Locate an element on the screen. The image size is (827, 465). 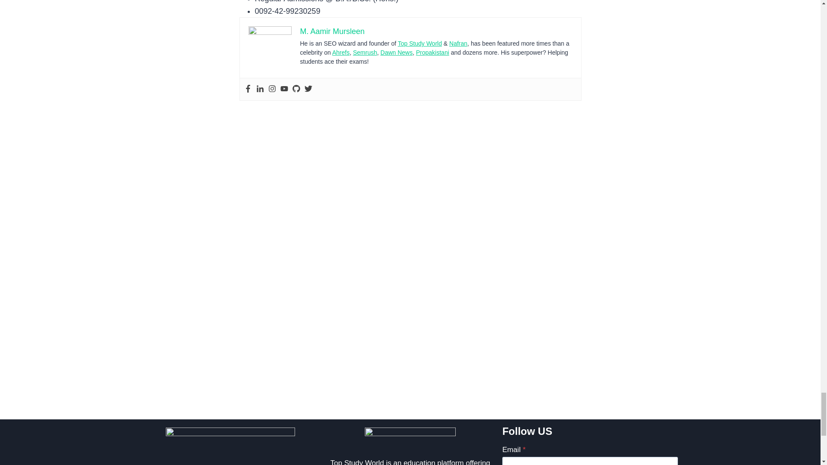
Ahrefs is located at coordinates (340, 53).